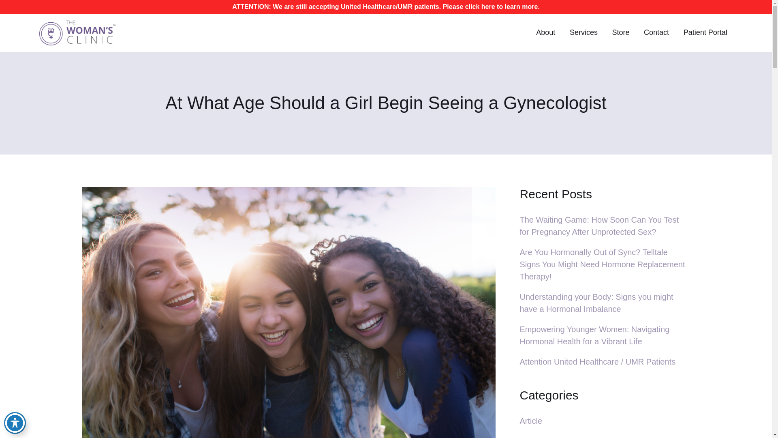 This screenshot has height=438, width=778. What do you see at coordinates (583, 32) in the screenshot?
I see `Services` at bounding box center [583, 32].